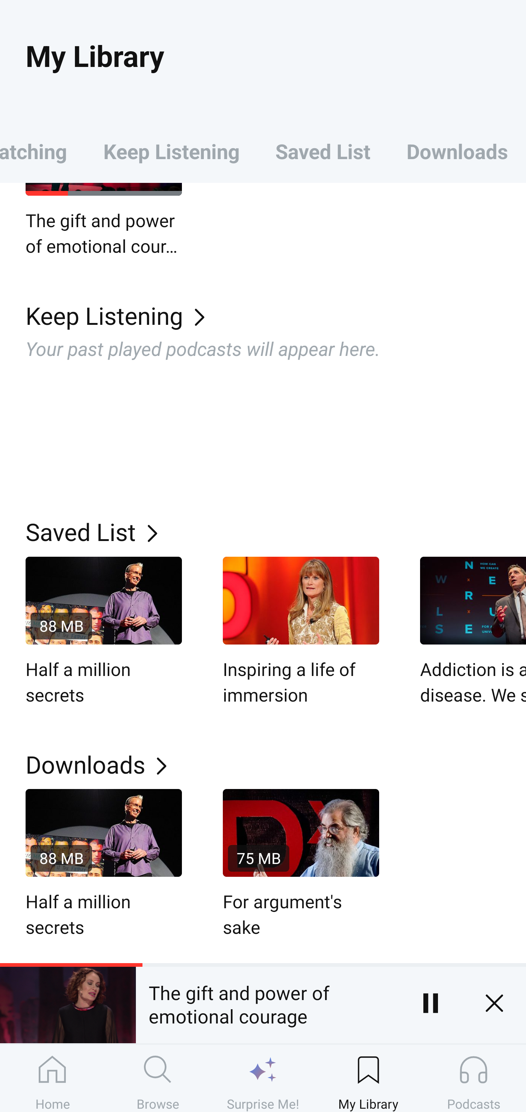 This screenshot has width=526, height=1112. Describe the element at coordinates (171, 151) in the screenshot. I see `Keep Listening` at that location.